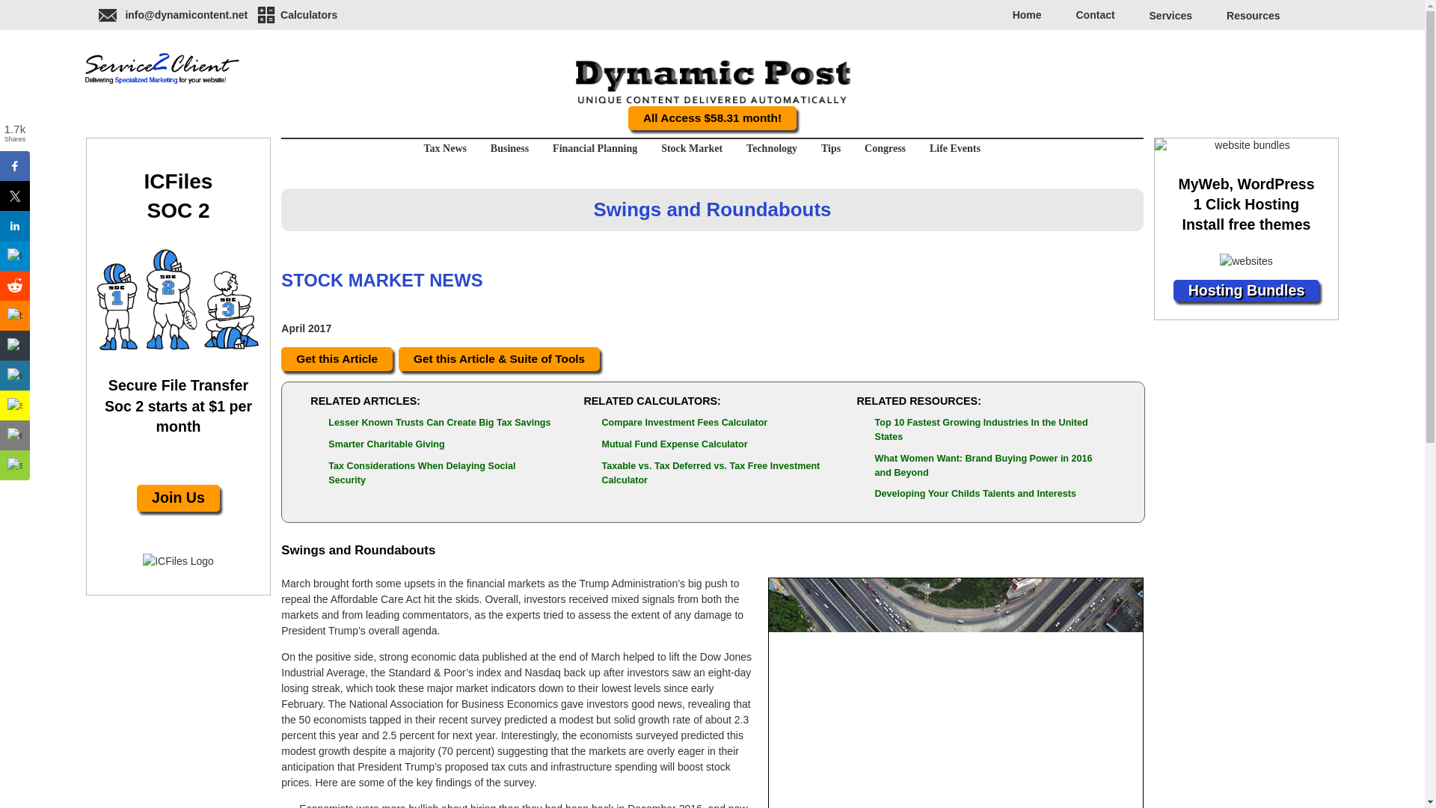 Image resolution: width=1436 pixels, height=808 pixels. Describe the element at coordinates (981, 429) in the screenshot. I see `Top 10 Fastest Growing Industries In the United States` at that location.